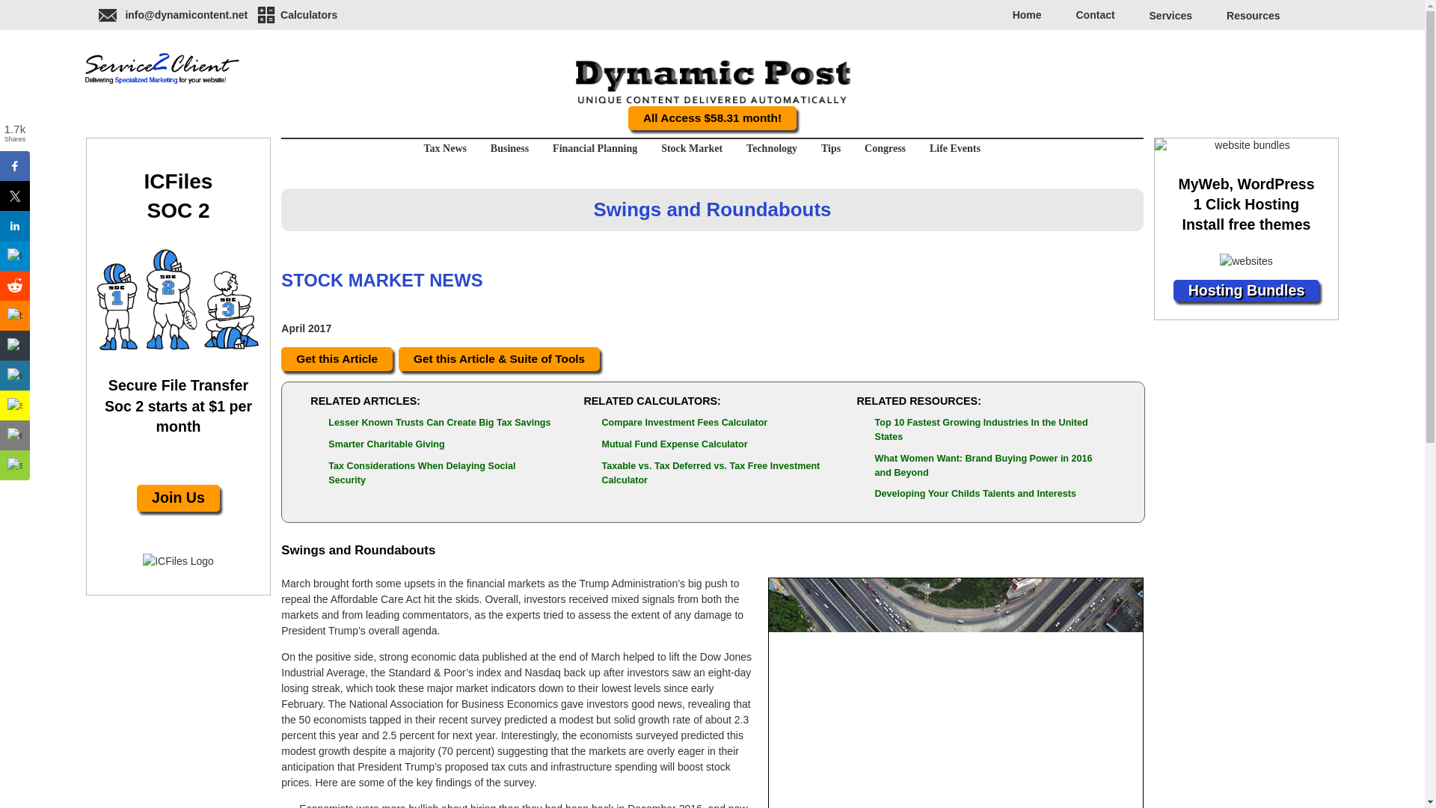 Image resolution: width=1436 pixels, height=808 pixels. Describe the element at coordinates (981, 429) in the screenshot. I see `Top 10 Fastest Growing Industries In the United States` at that location.